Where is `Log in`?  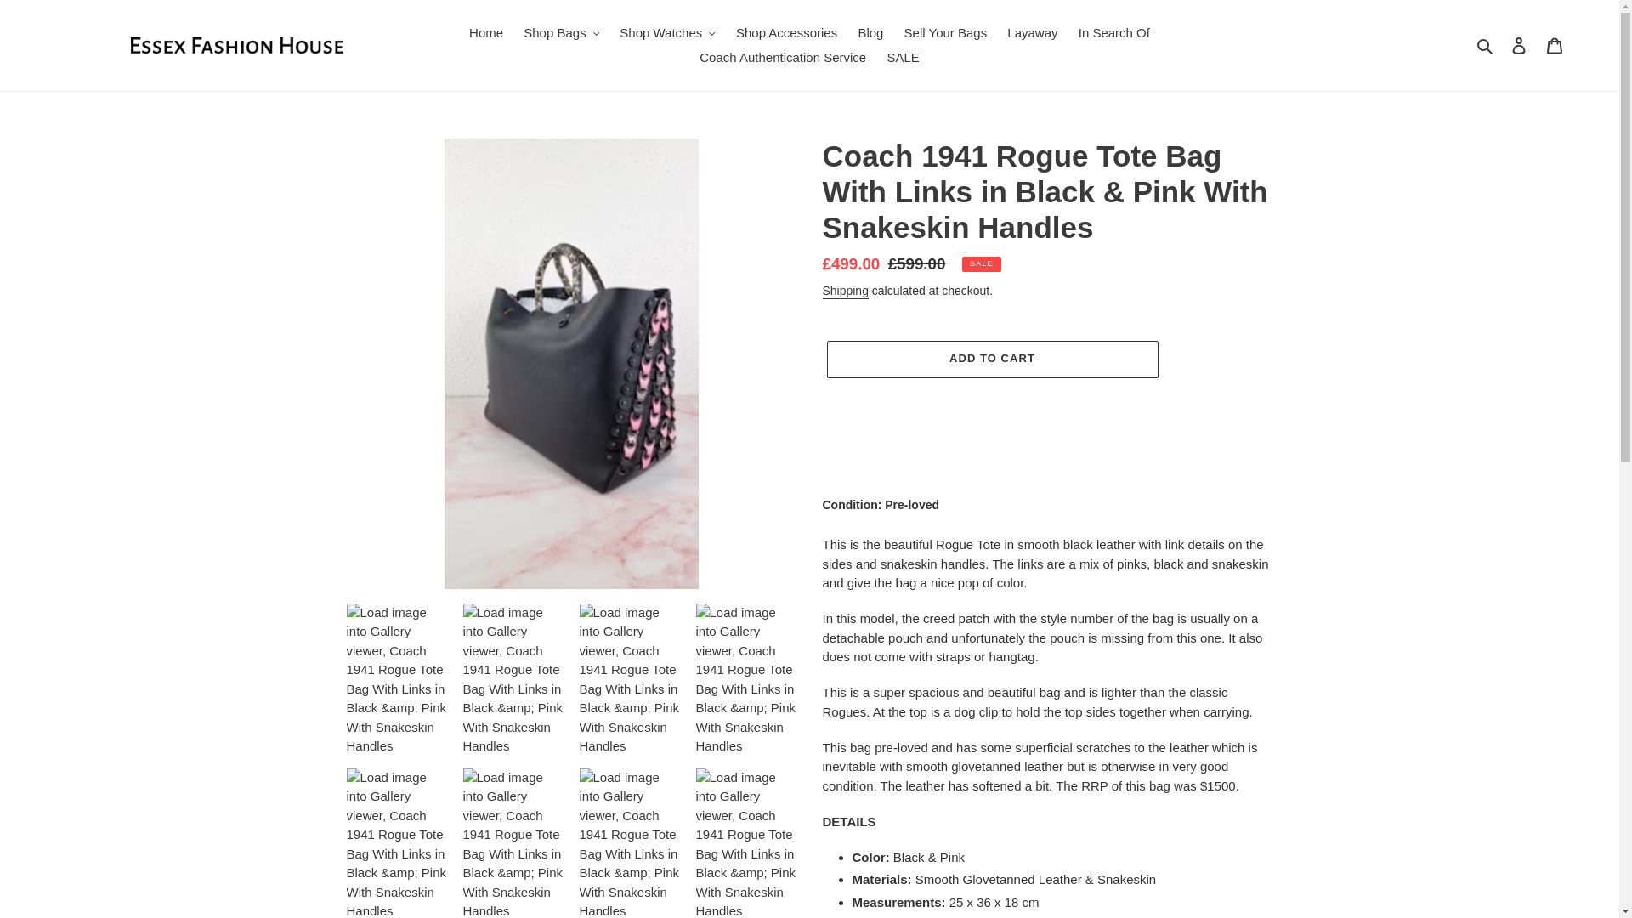 Log in is located at coordinates (1519, 45).